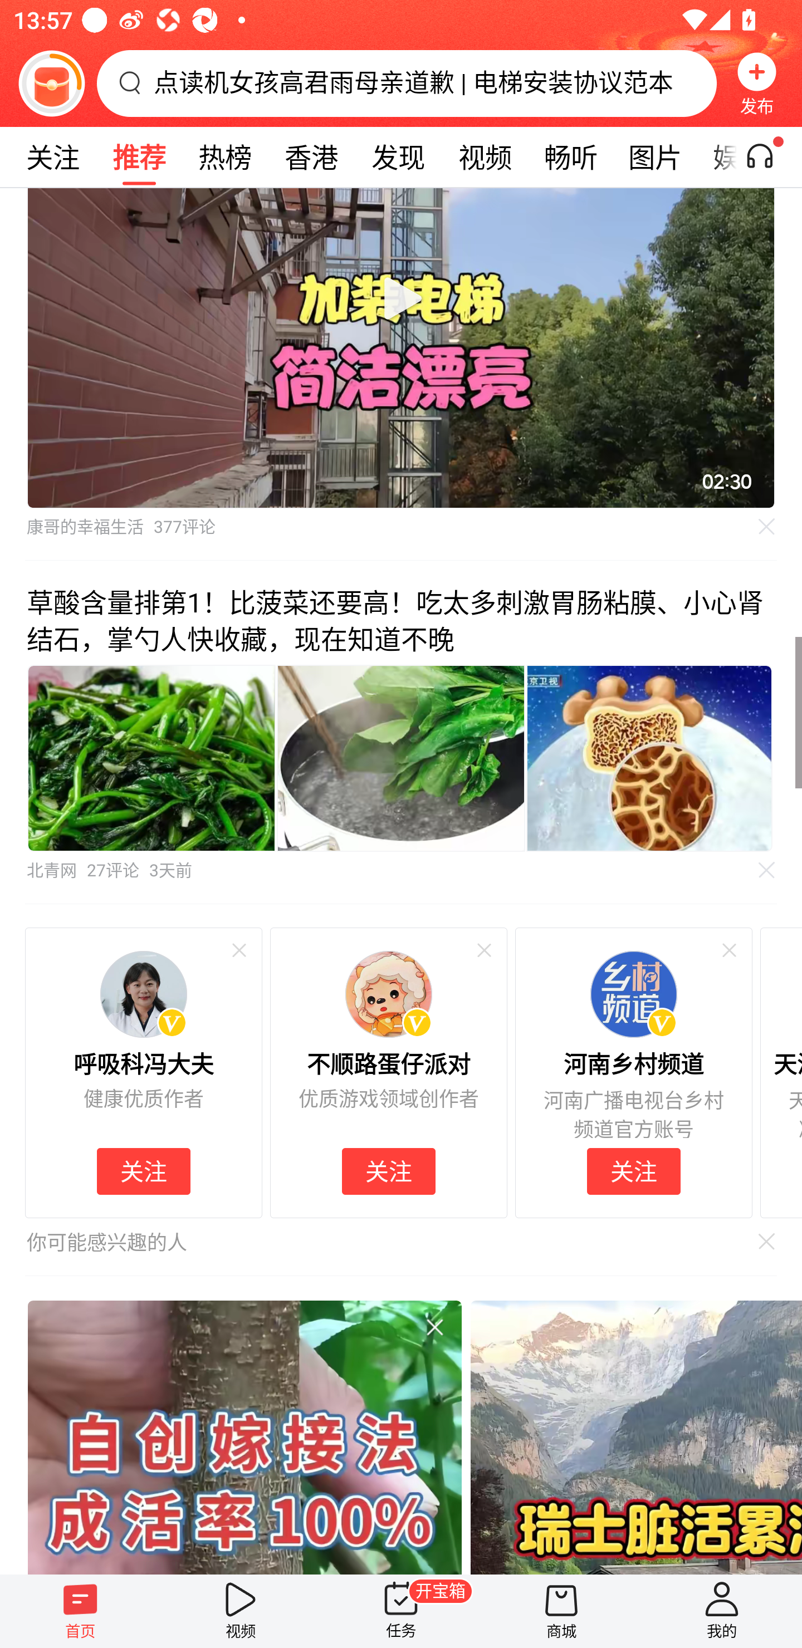 This screenshot has height=1648, width=802. I want to click on 不感兴趣, so click(728, 951).